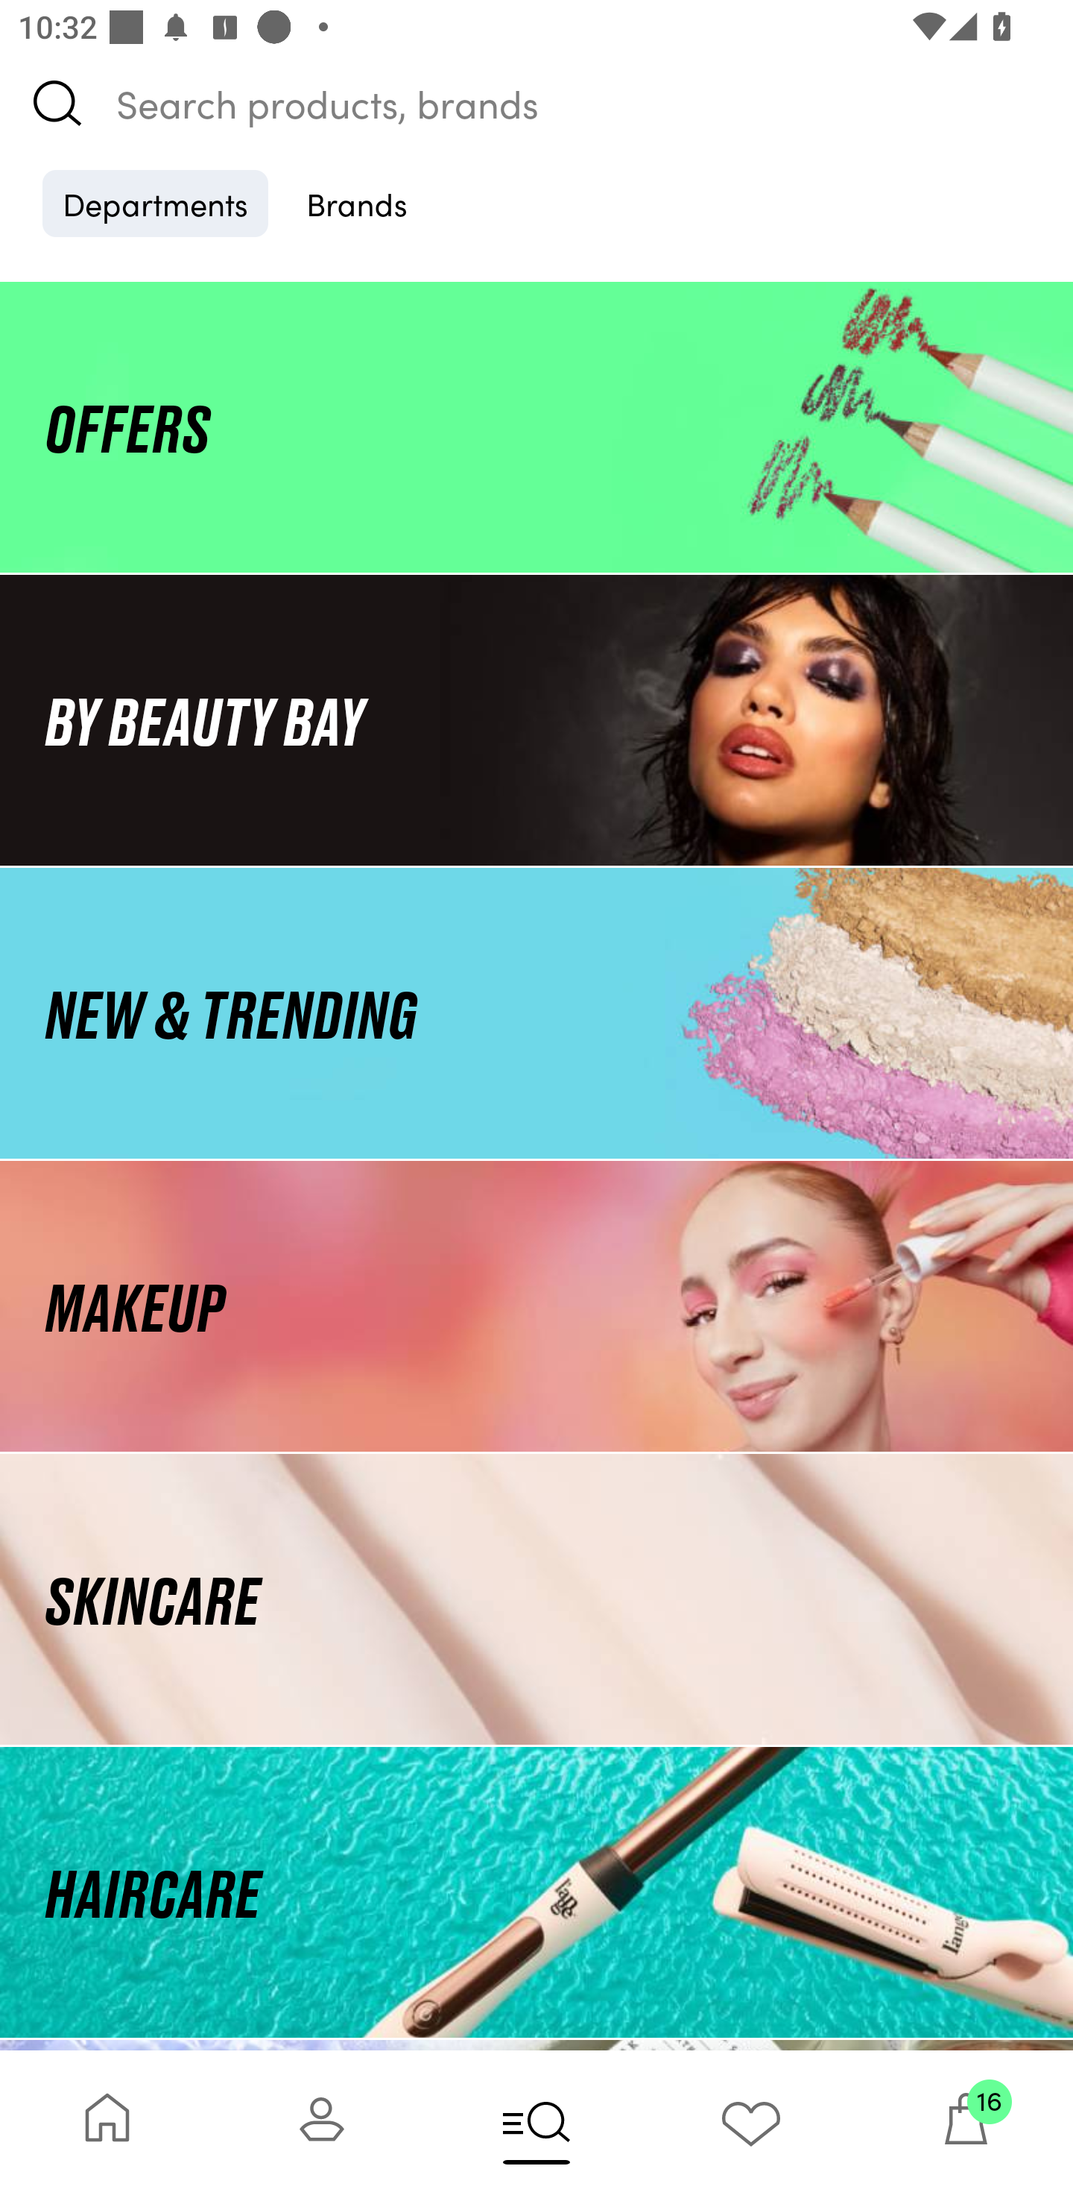 The image size is (1073, 2207). What do you see at coordinates (357, 203) in the screenshot?
I see `Brands` at bounding box center [357, 203].